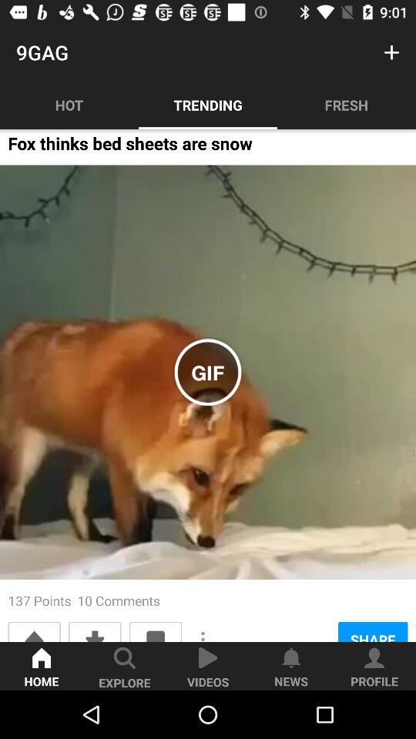 This screenshot has width=416, height=739. I want to click on launch 137 points 	10 item, so click(84, 600).